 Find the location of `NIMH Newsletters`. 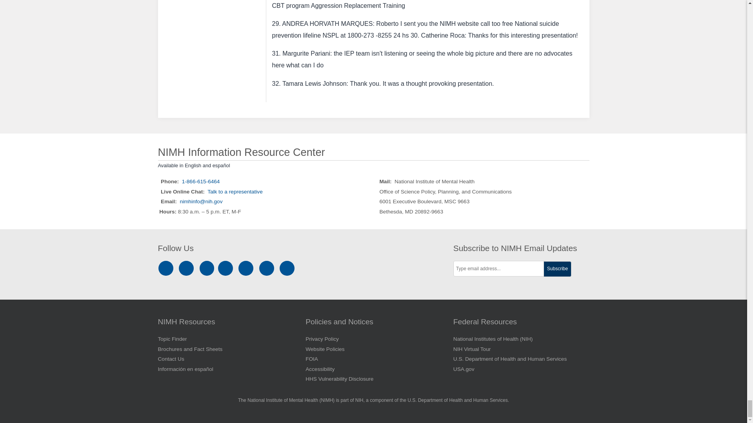

NIMH Newsletters is located at coordinates (267, 269).